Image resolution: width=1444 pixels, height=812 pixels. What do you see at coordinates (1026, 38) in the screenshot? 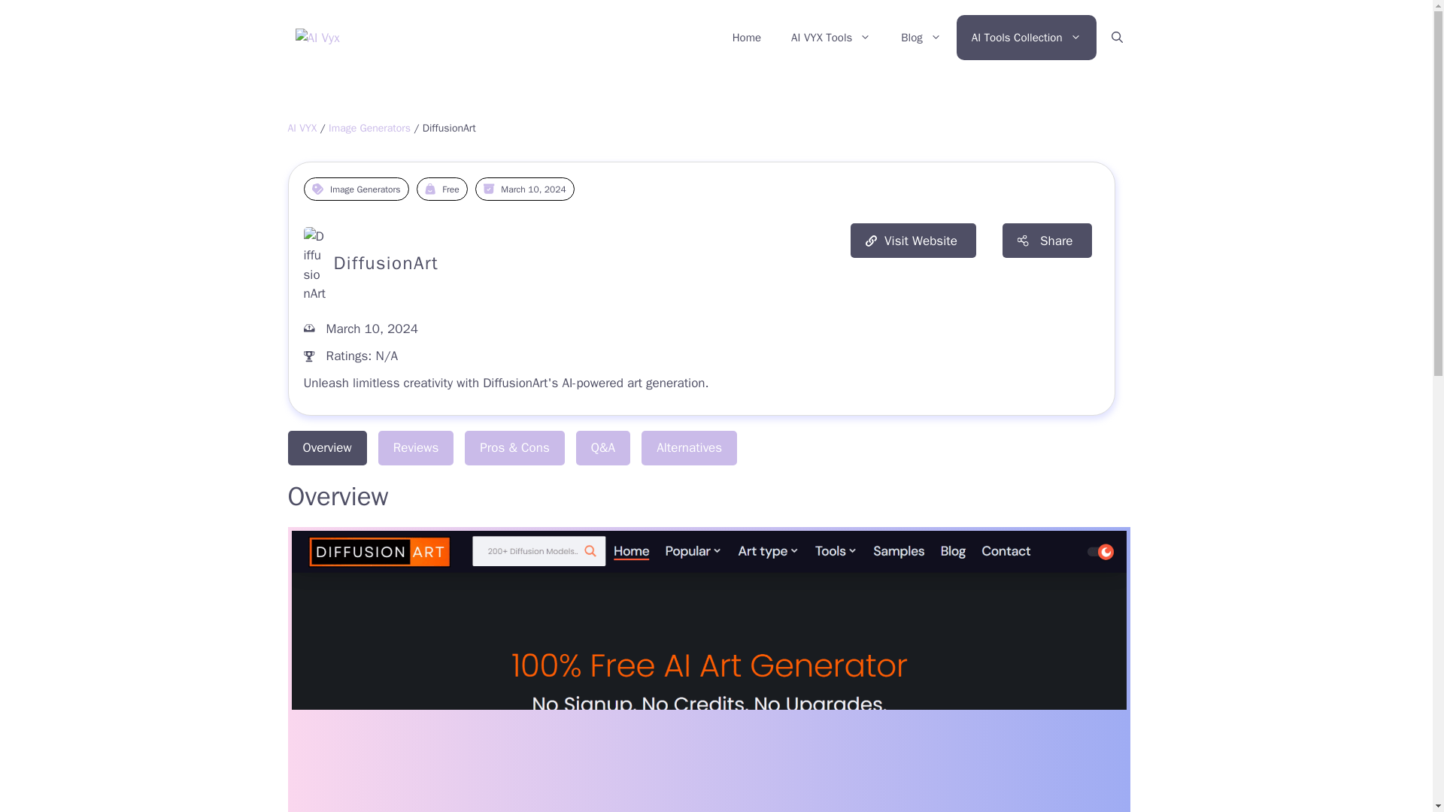
I see `AI Tools Collection` at bounding box center [1026, 38].